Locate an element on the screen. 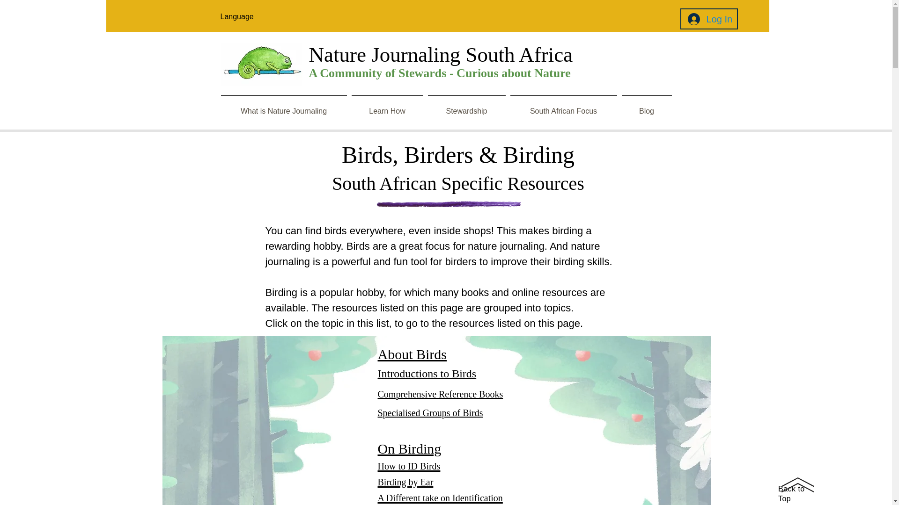 Image resolution: width=899 pixels, height=505 pixels. How to ID Birds is located at coordinates (409, 464).